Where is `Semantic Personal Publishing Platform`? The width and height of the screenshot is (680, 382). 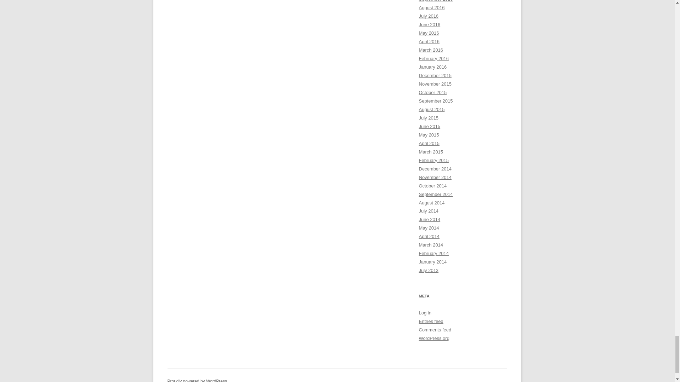 Semantic Personal Publishing Platform is located at coordinates (197, 381).